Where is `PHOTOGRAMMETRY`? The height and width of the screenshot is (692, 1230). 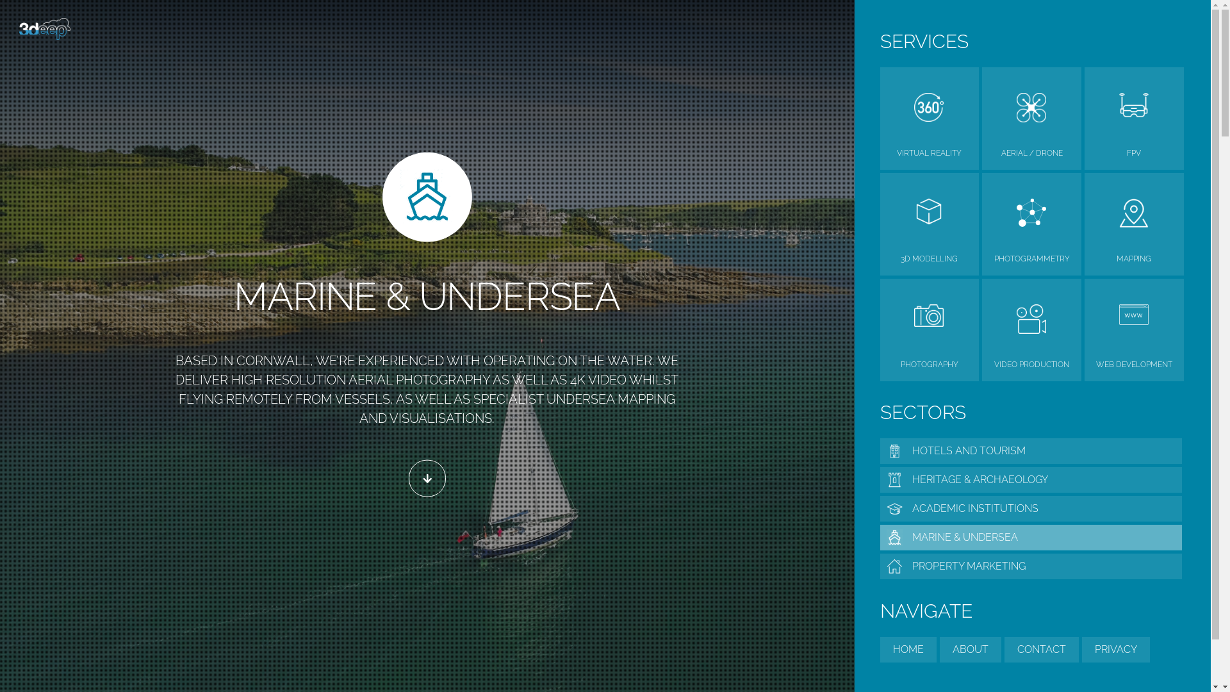
PHOTOGRAMMETRY is located at coordinates (1031, 259).